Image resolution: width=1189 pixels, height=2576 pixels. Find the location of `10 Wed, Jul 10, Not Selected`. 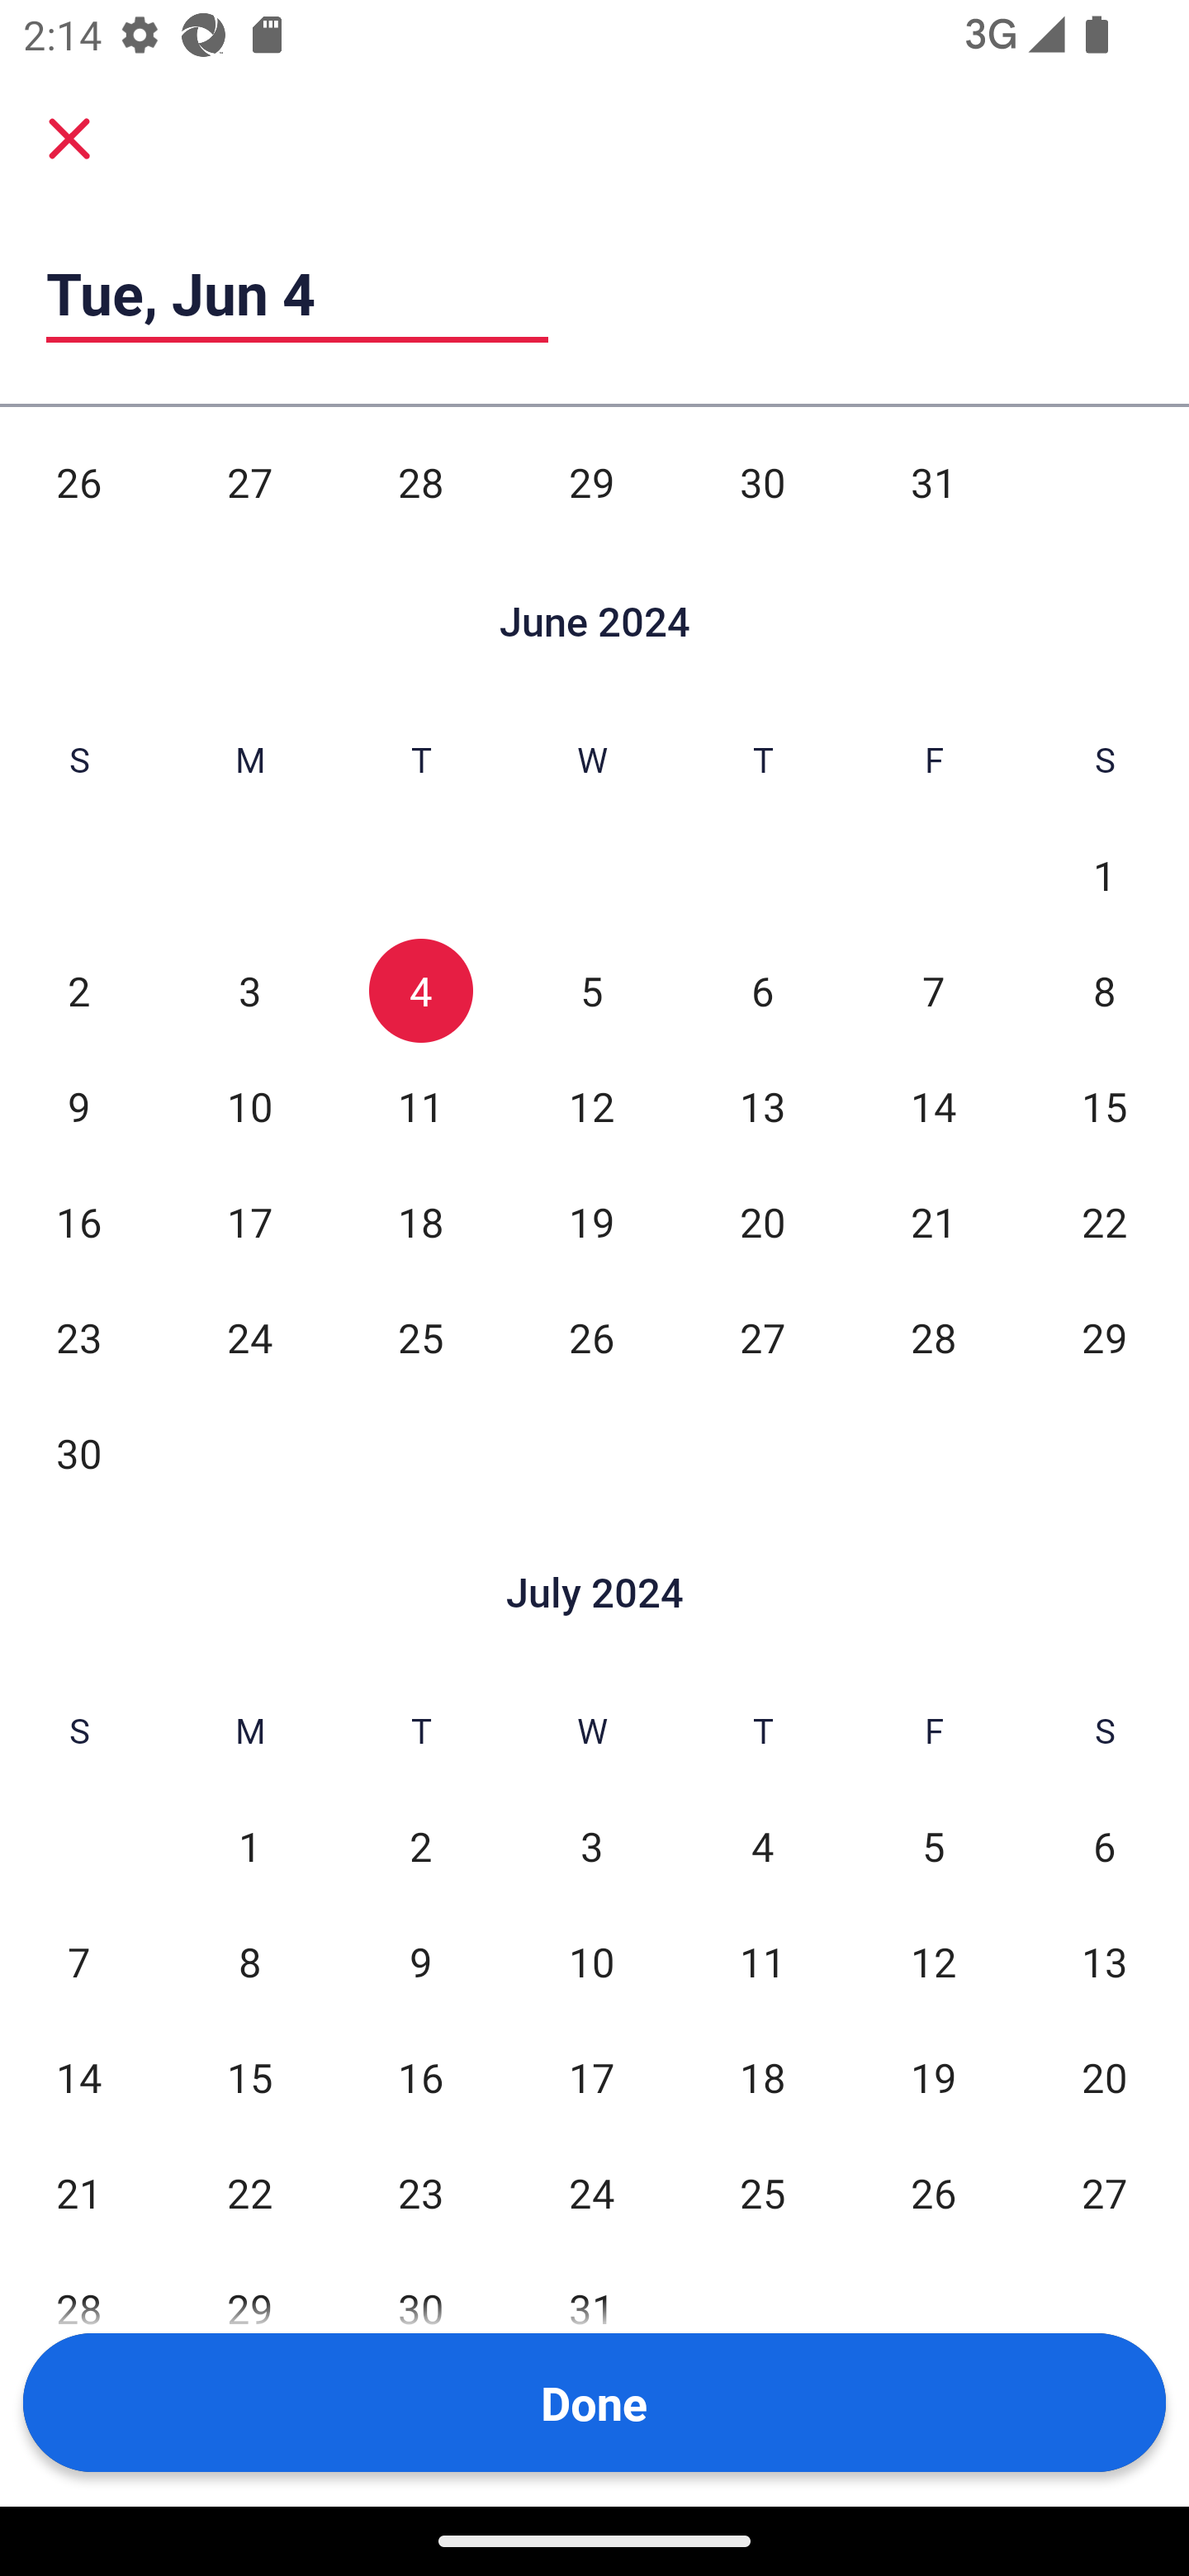

10 Wed, Jul 10, Not Selected is located at coordinates (591, 1962).